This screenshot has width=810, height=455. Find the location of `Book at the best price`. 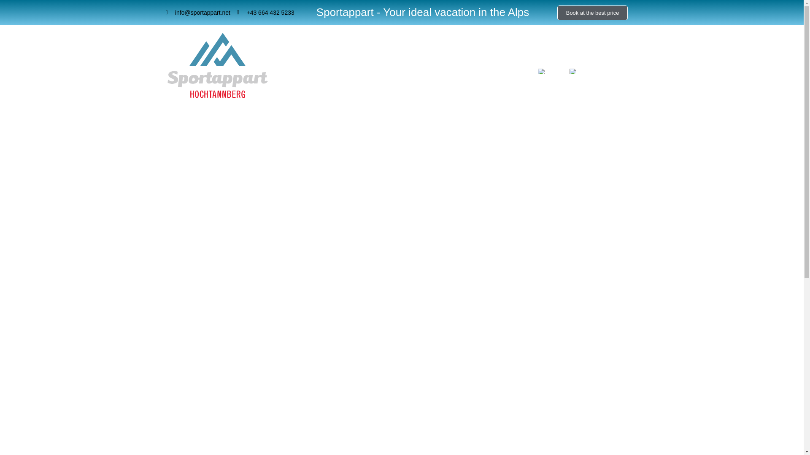

Book at the best price is located at coordinates (592, 12).